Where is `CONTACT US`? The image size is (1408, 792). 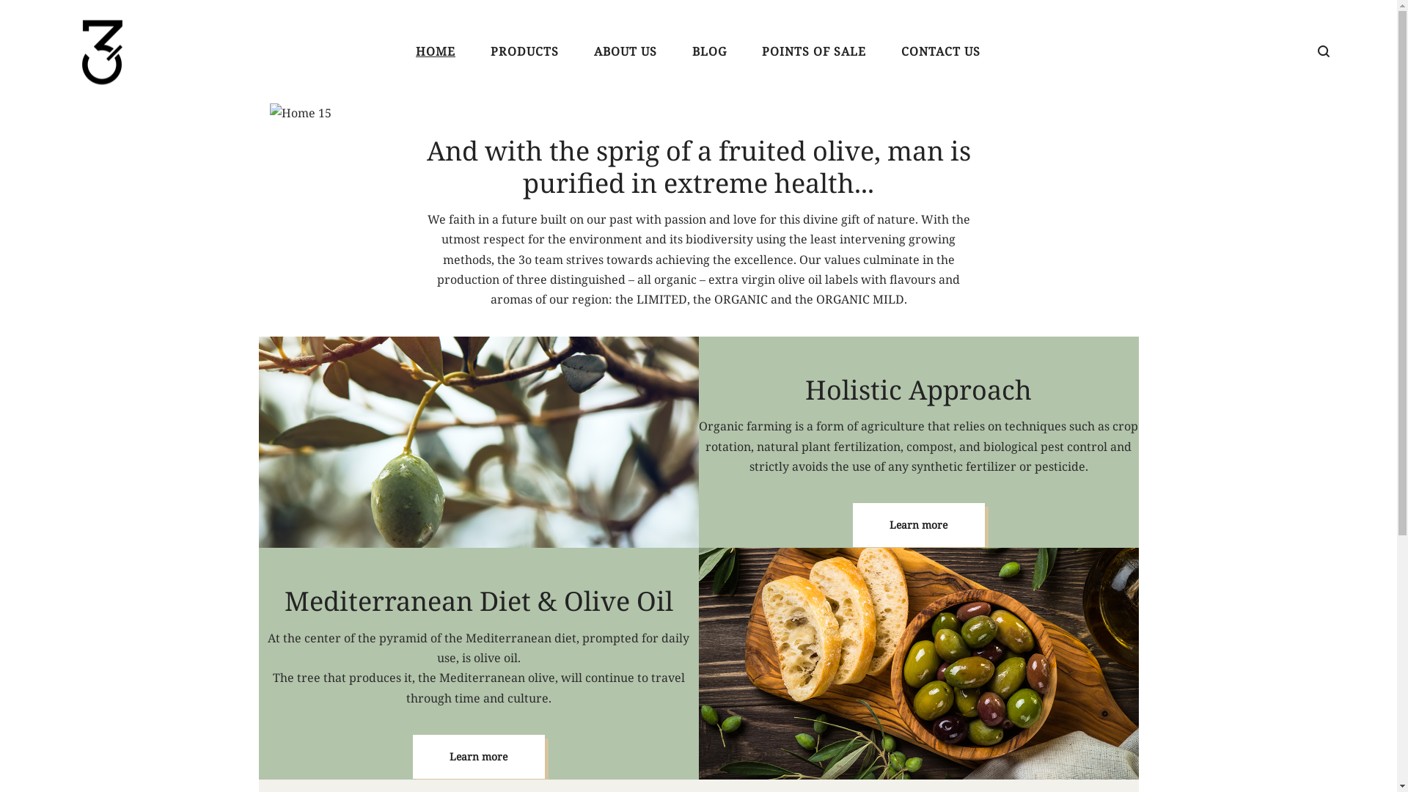
CONTACT US is located at coordinates (941, 51).